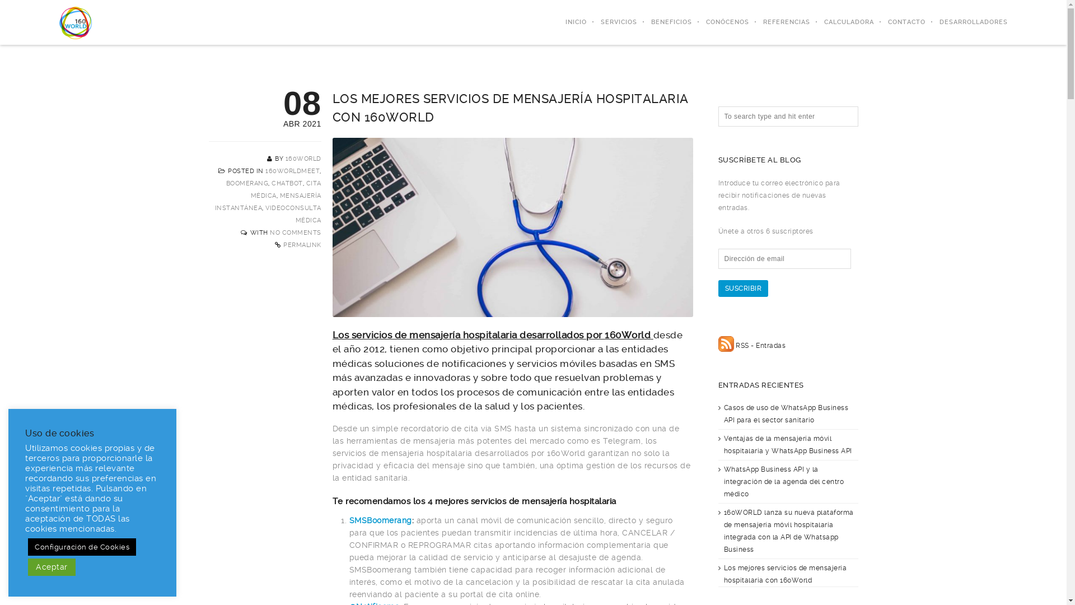 Image resolution: width=1075 pixels, height=605 pixels. I want to click on 160World, so click(76, 22).